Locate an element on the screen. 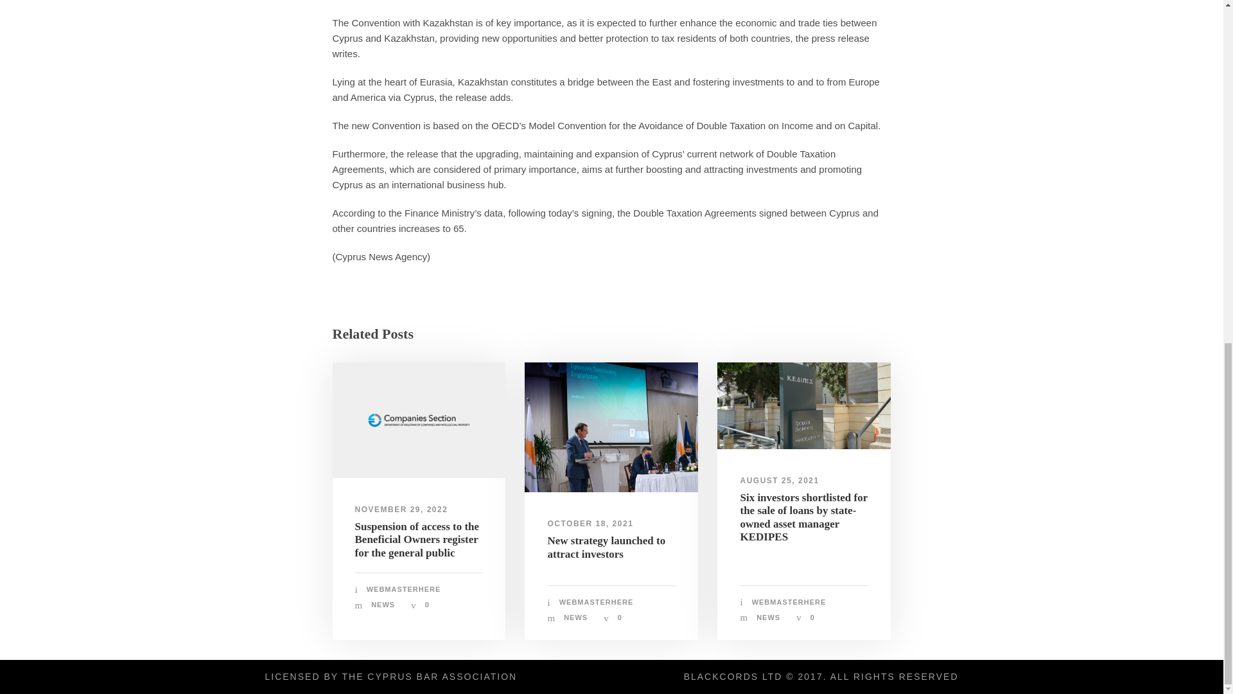 The height and width of the screenshot is (694, 1233). OCTOBER 18, 2021 is located at coordinates (590, 523).